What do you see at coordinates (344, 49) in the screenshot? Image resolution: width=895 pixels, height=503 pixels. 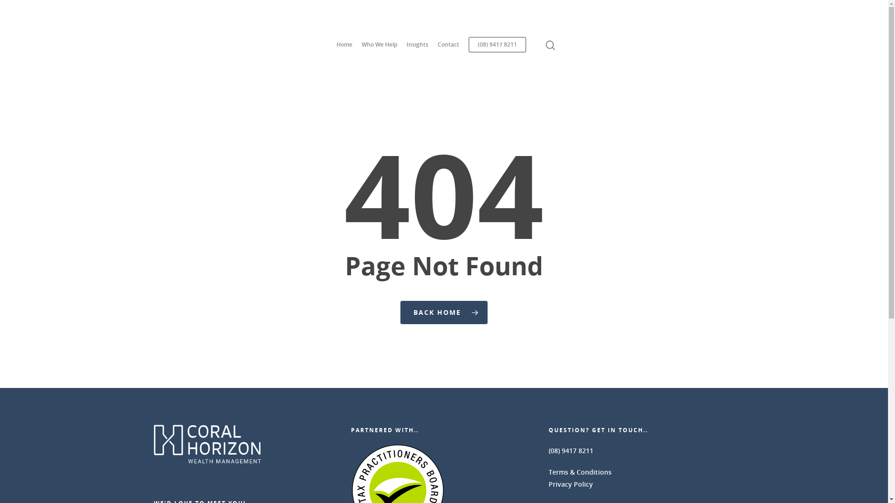 I see `Home` at bounding box center [344, 49].